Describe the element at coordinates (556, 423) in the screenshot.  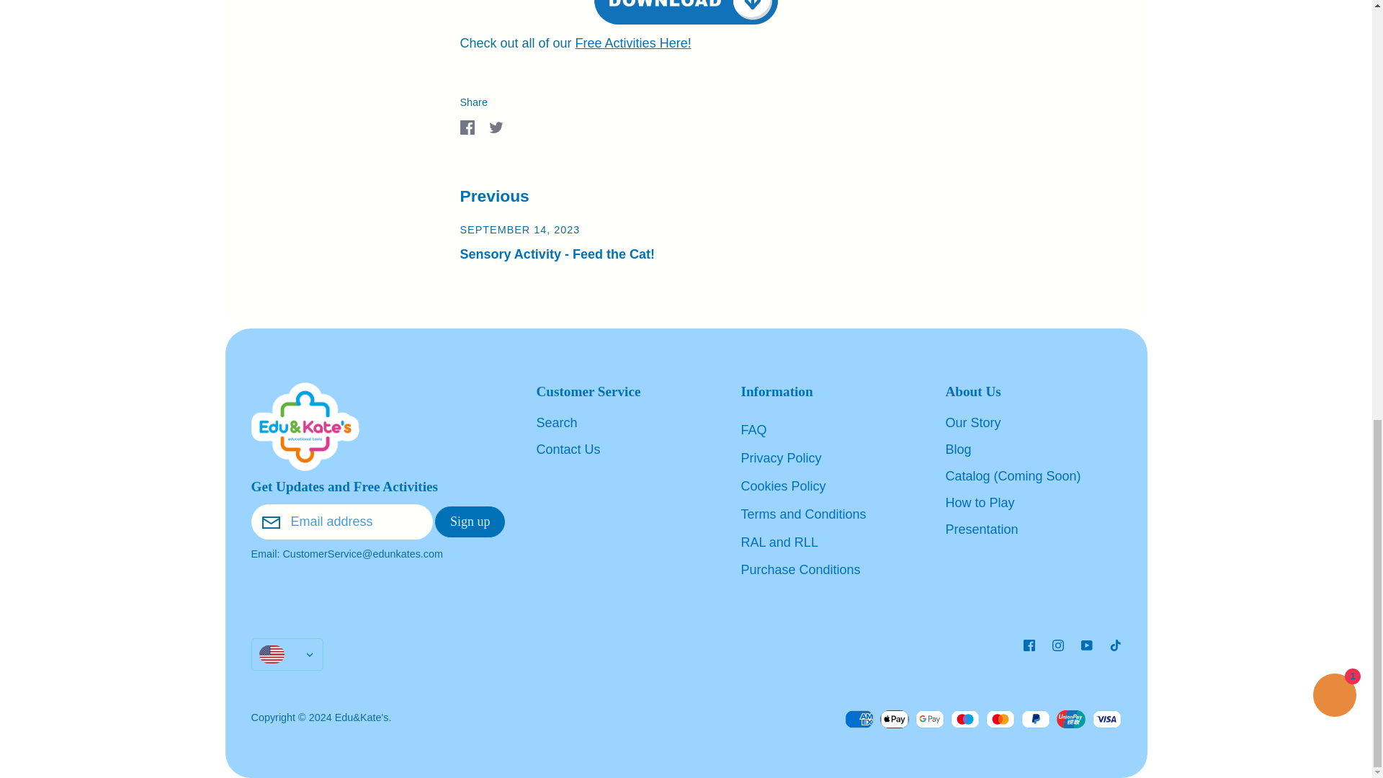
I see `Search` at that location.